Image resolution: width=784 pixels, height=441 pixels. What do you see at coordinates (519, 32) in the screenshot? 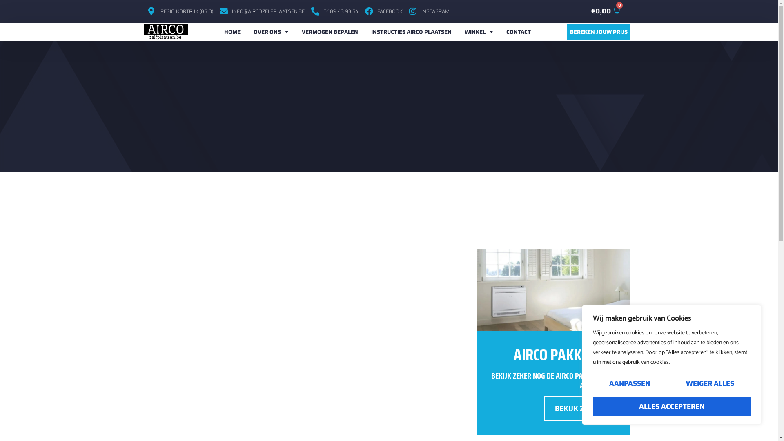
I see `CONTACT` at bounding box center [519, 32].